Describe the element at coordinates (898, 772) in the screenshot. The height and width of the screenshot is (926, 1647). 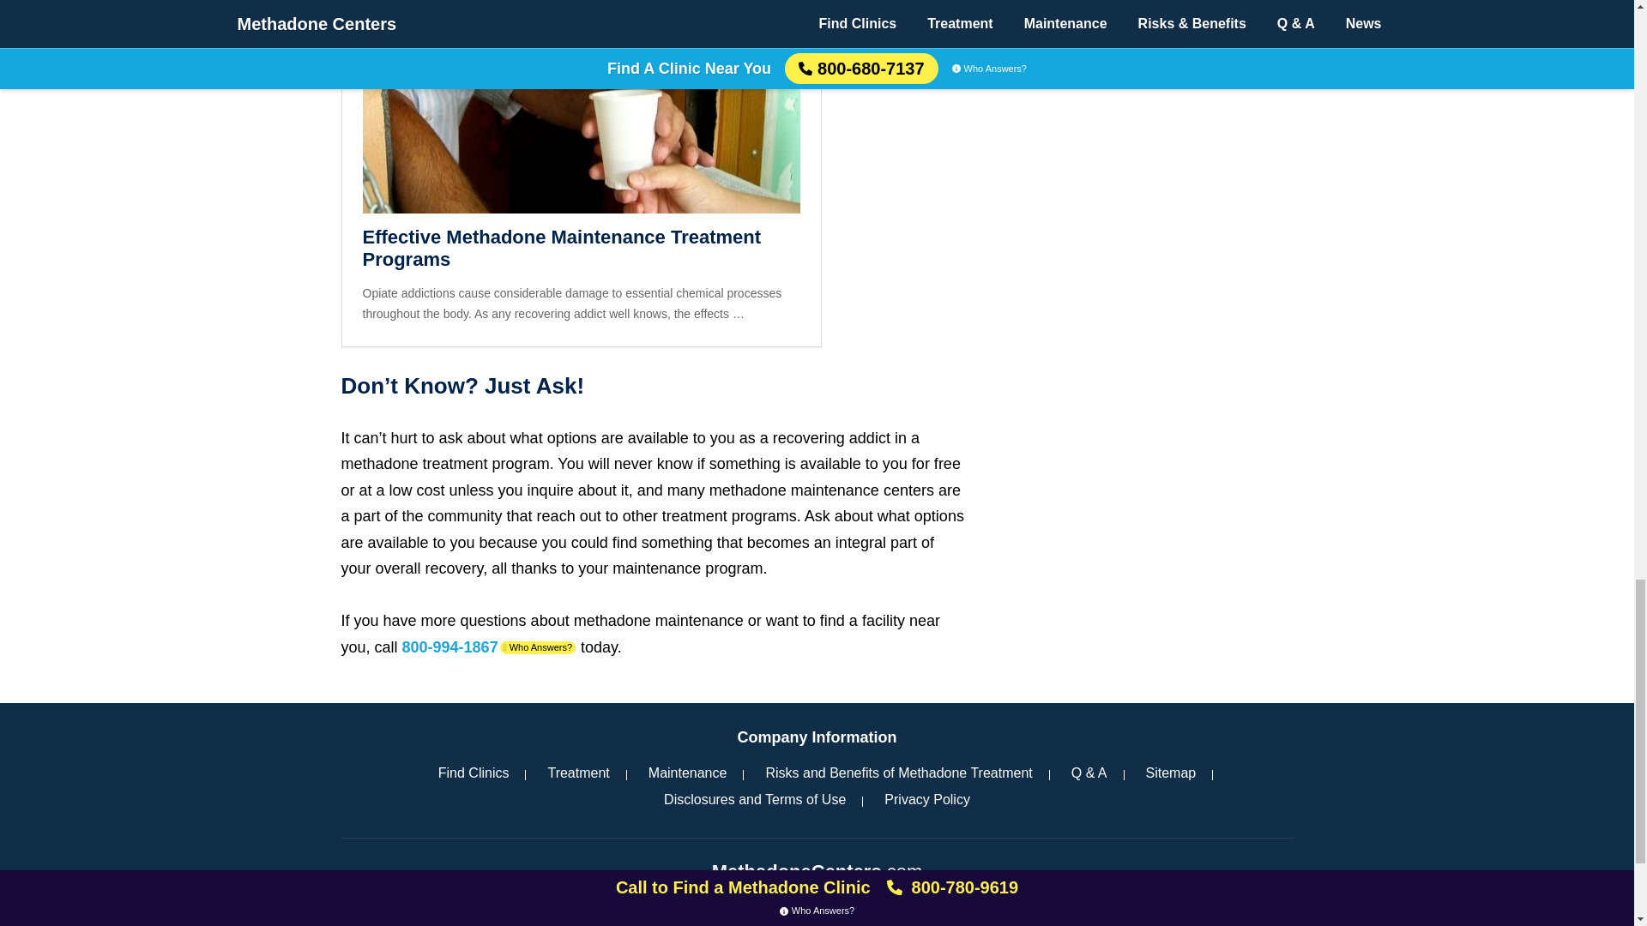
I see `Risks and Benefits of Methadone Treatment` at that location.